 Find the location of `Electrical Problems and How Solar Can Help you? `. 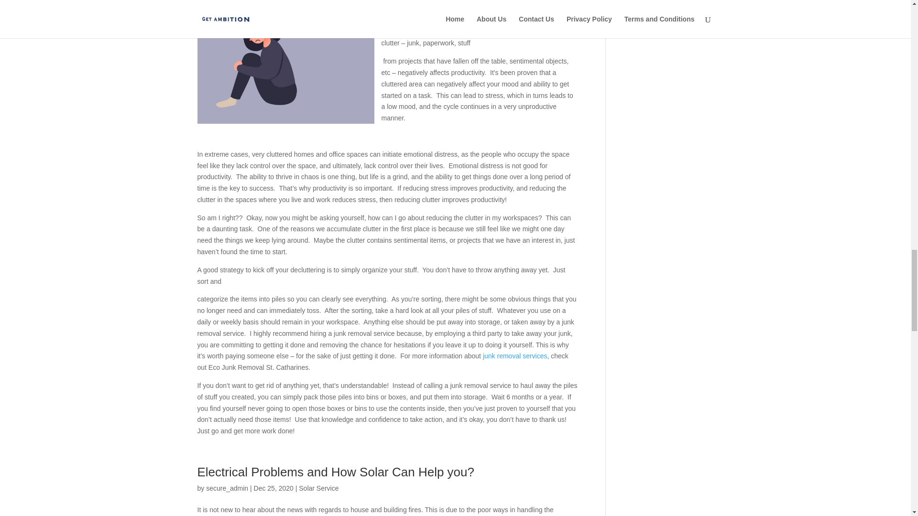

Electrical Problems and How Solar Can Help you?  is located at coordinates (337, 472).